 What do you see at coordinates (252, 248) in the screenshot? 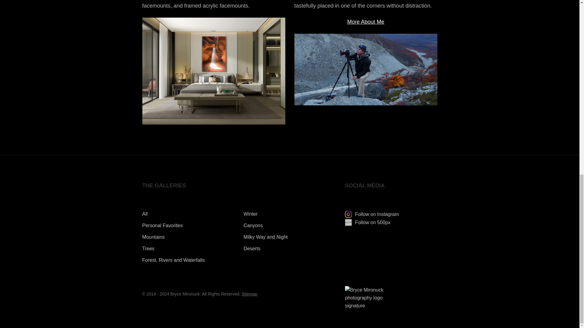
I see `Deserts` at bounding box center [252, 248].